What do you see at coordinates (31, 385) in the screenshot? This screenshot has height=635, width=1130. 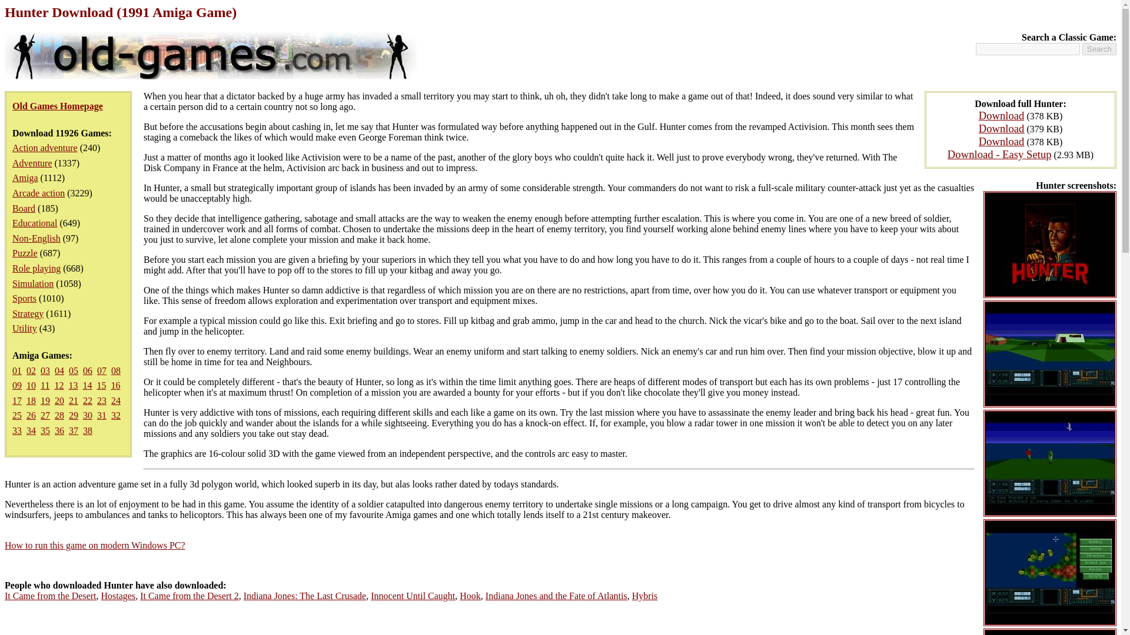 I see `10` at bounding box center [31, 385].